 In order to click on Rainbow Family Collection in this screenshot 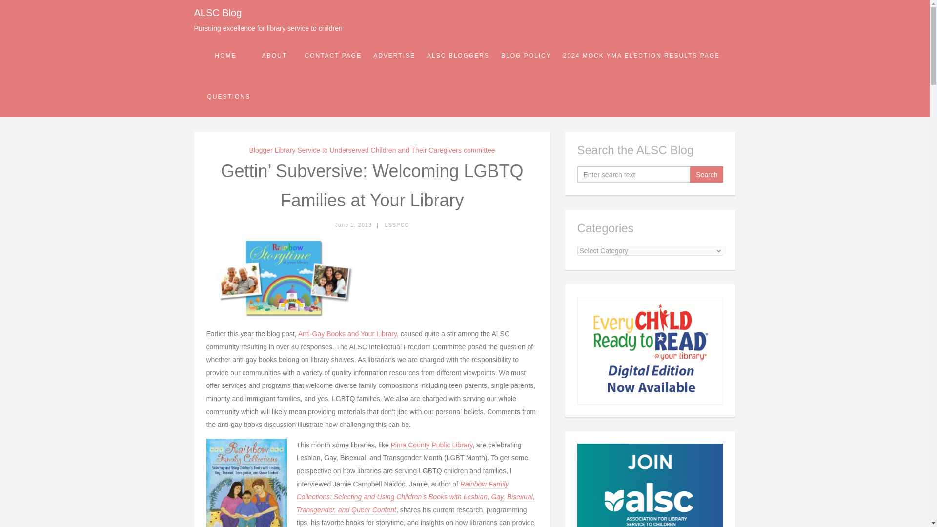, I will do `click(416, 497)`.